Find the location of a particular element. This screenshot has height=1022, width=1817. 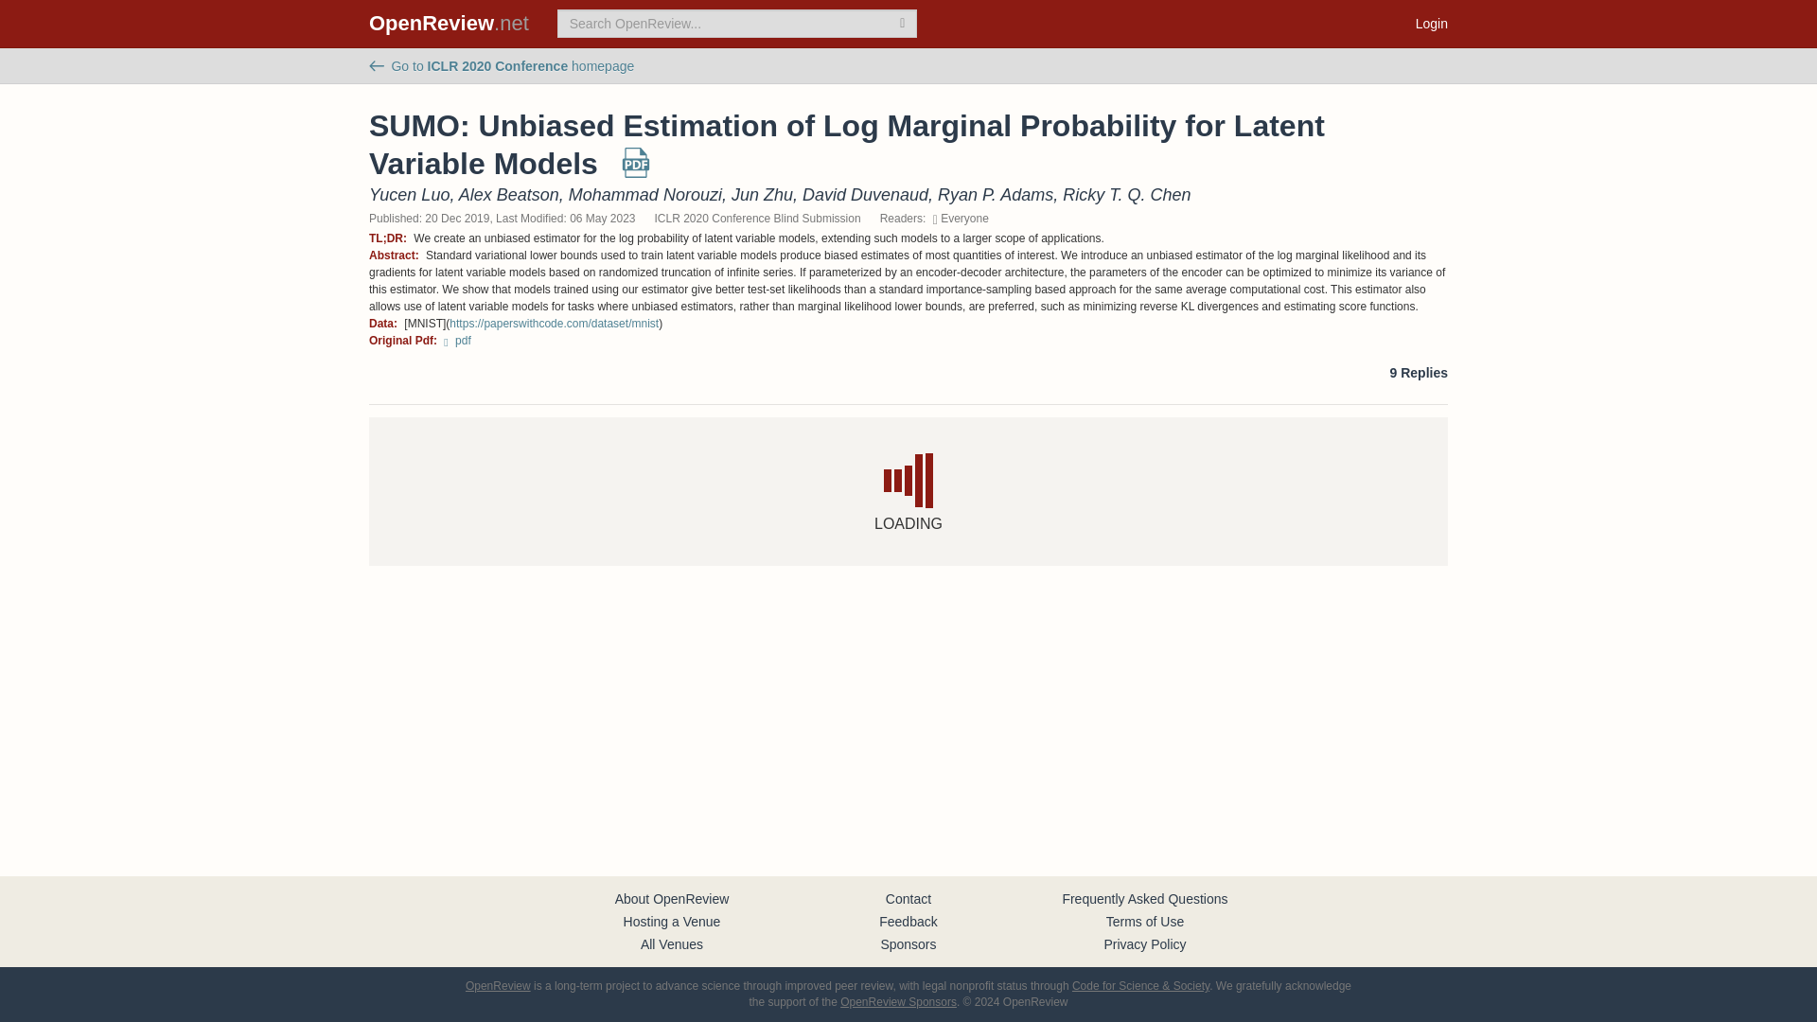

Feedback is located at coordinates (908, 921).